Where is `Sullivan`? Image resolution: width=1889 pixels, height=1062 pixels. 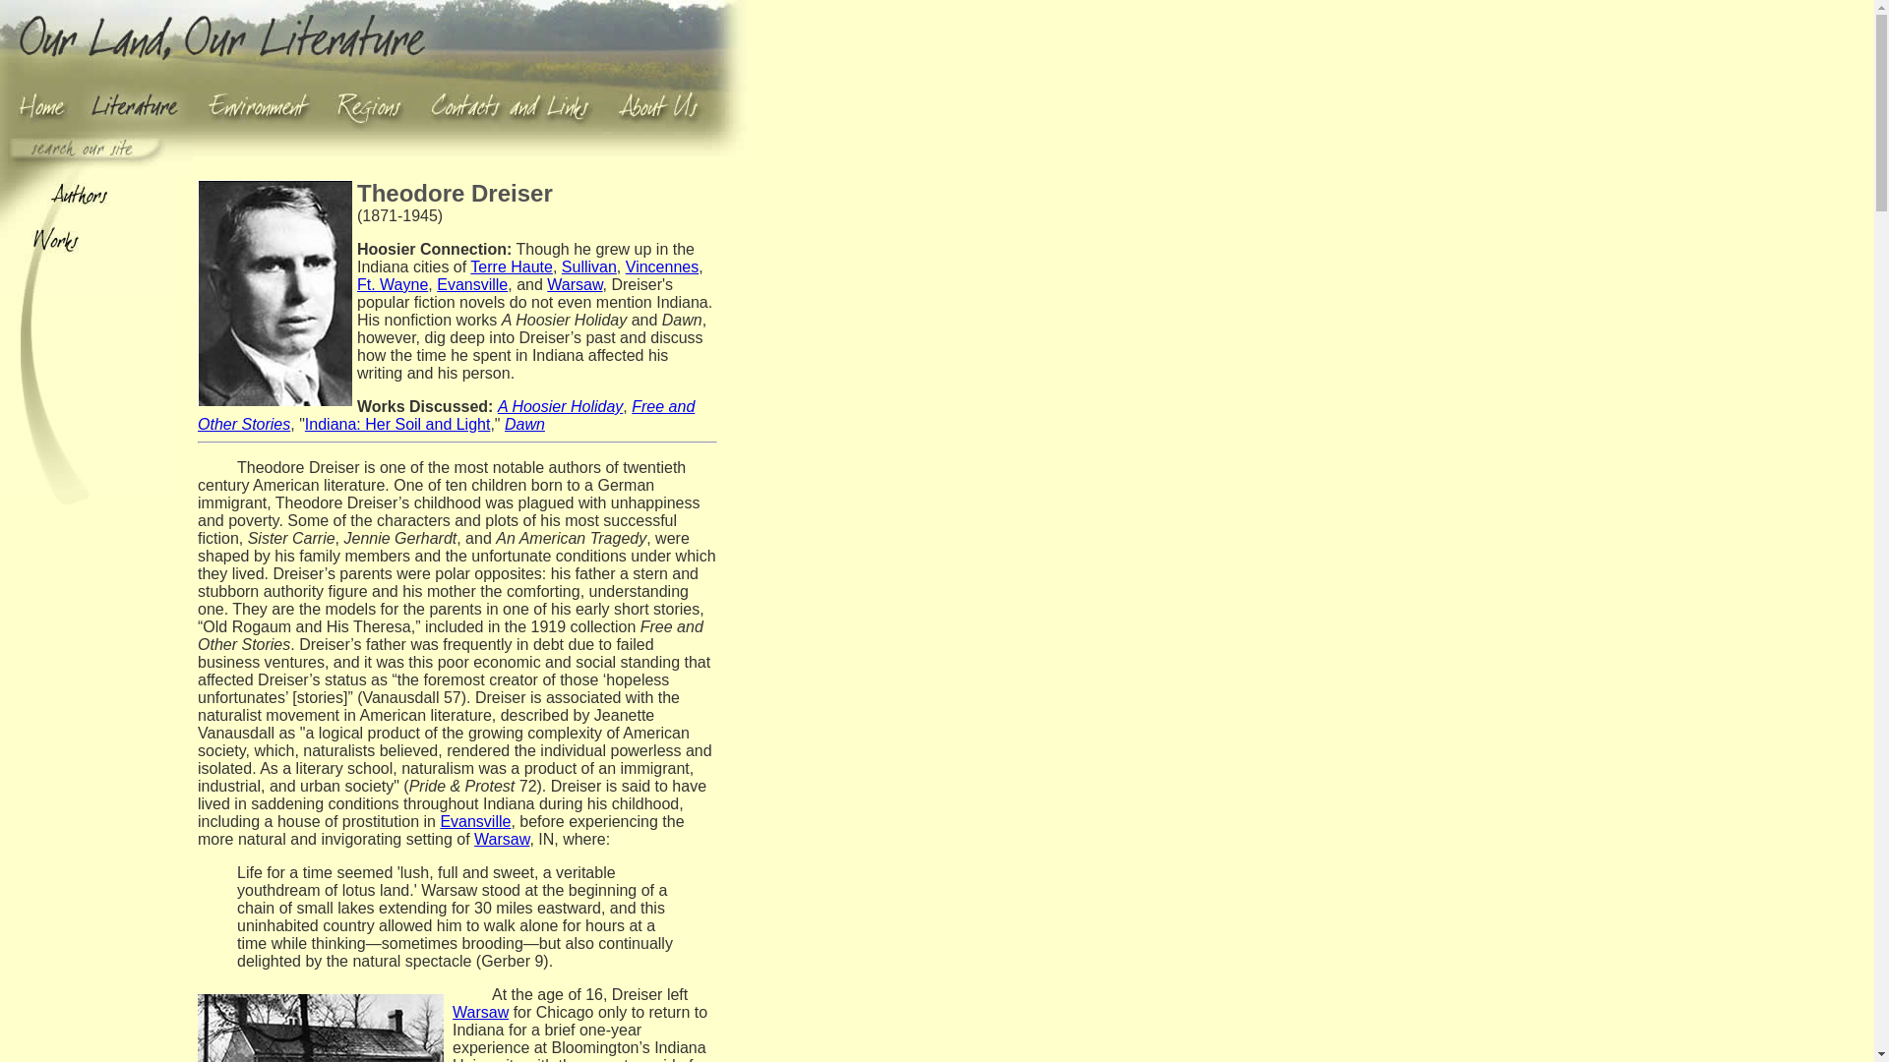
Sullivan is located at coordinates (588, 266).